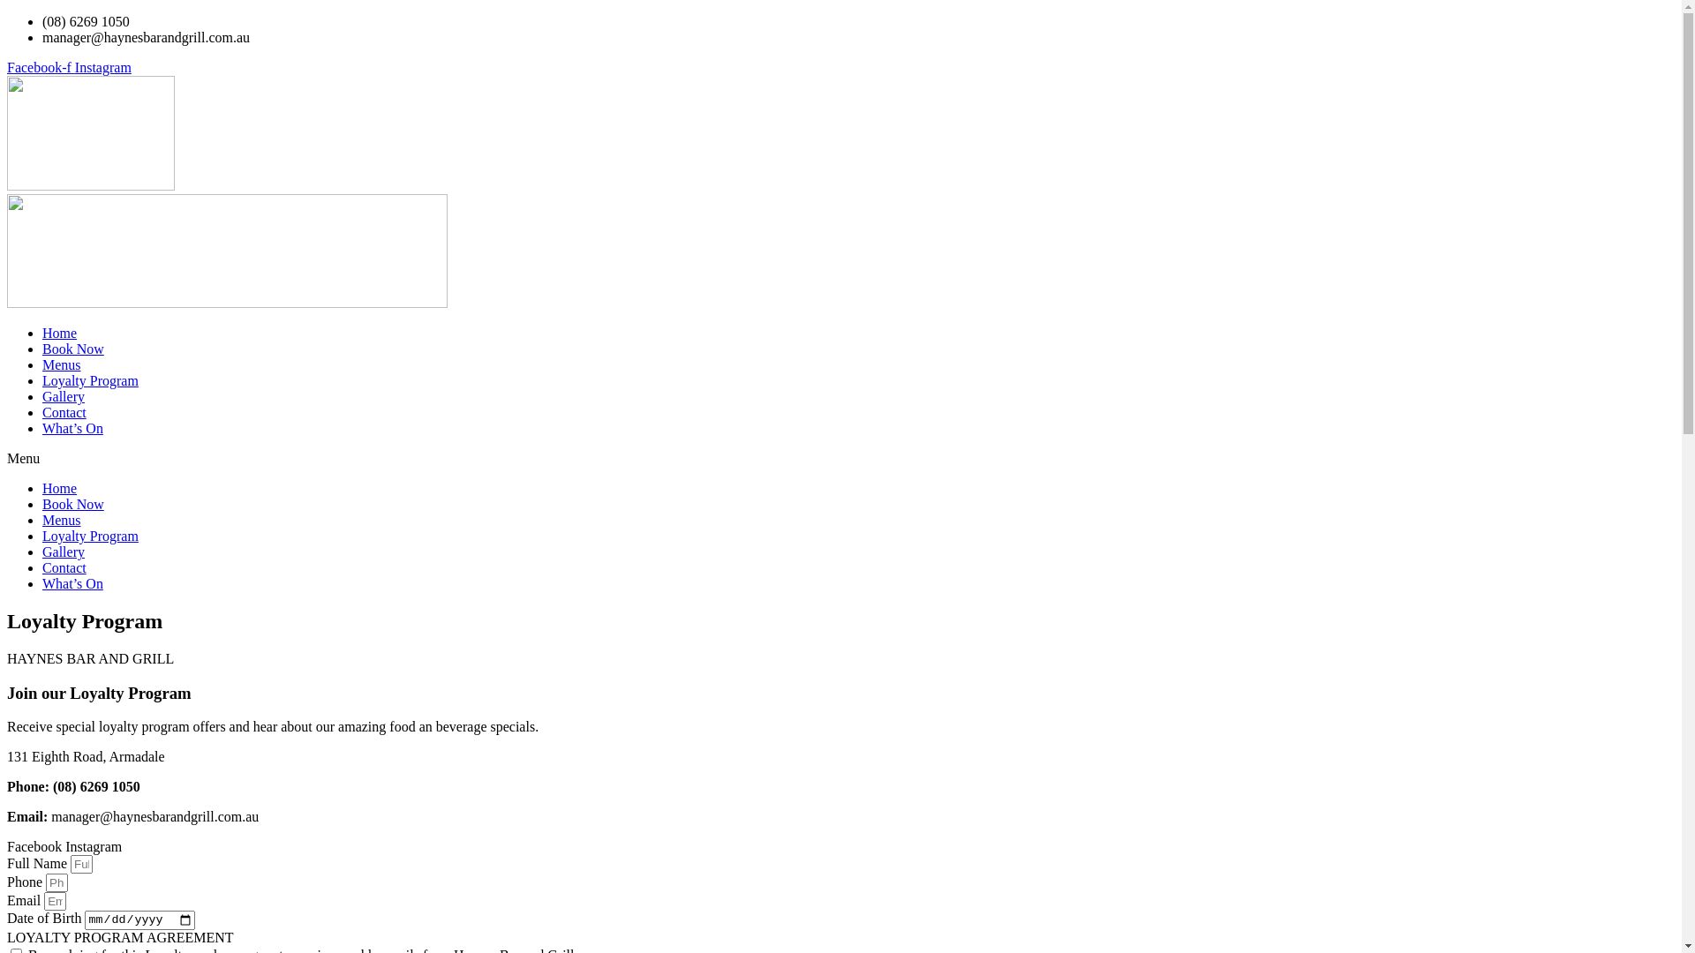 Image resolution: width=1695 pixels, height=953 pixels. I want to click on Menus, so click(62, 365).